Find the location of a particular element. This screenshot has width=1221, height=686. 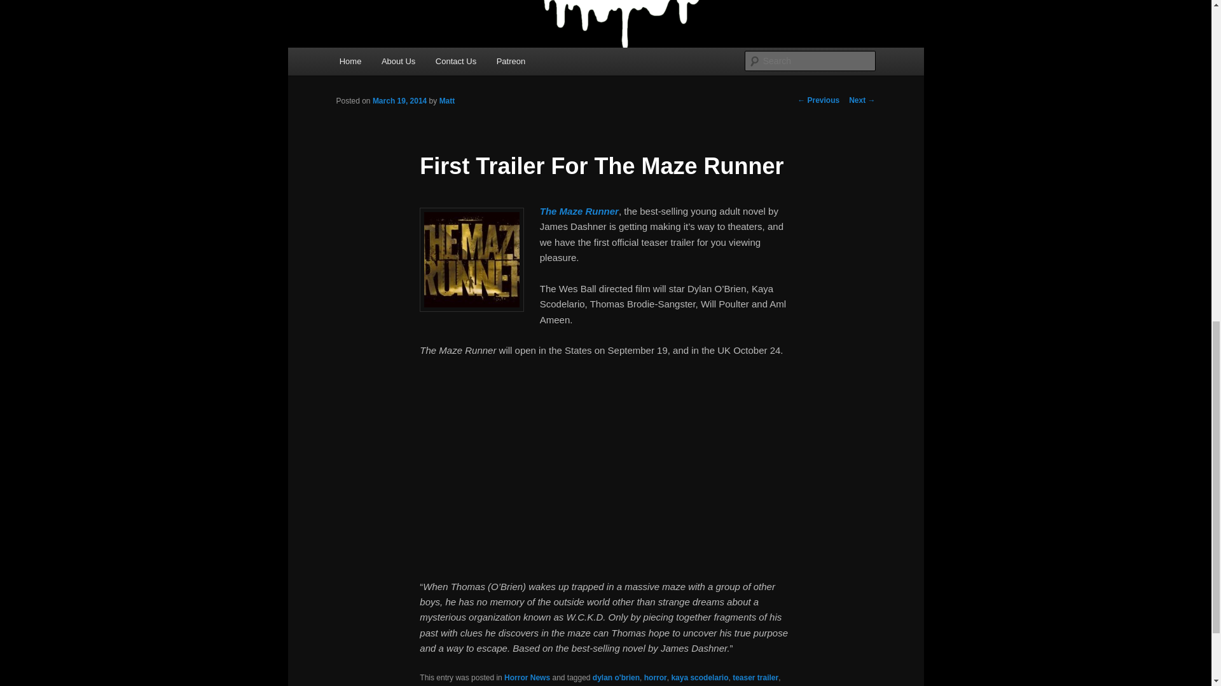

Patreon is located at coordinates (511, 61).